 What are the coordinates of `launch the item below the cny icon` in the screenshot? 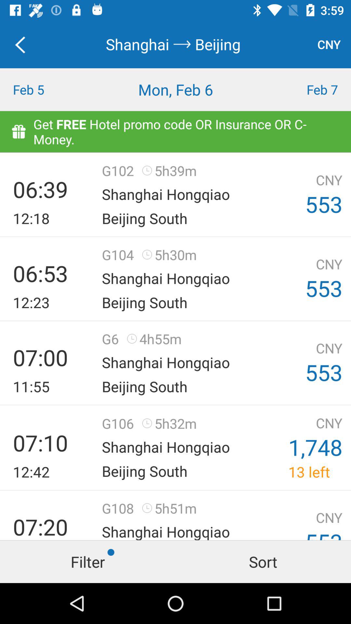 It's located at (307, 90).